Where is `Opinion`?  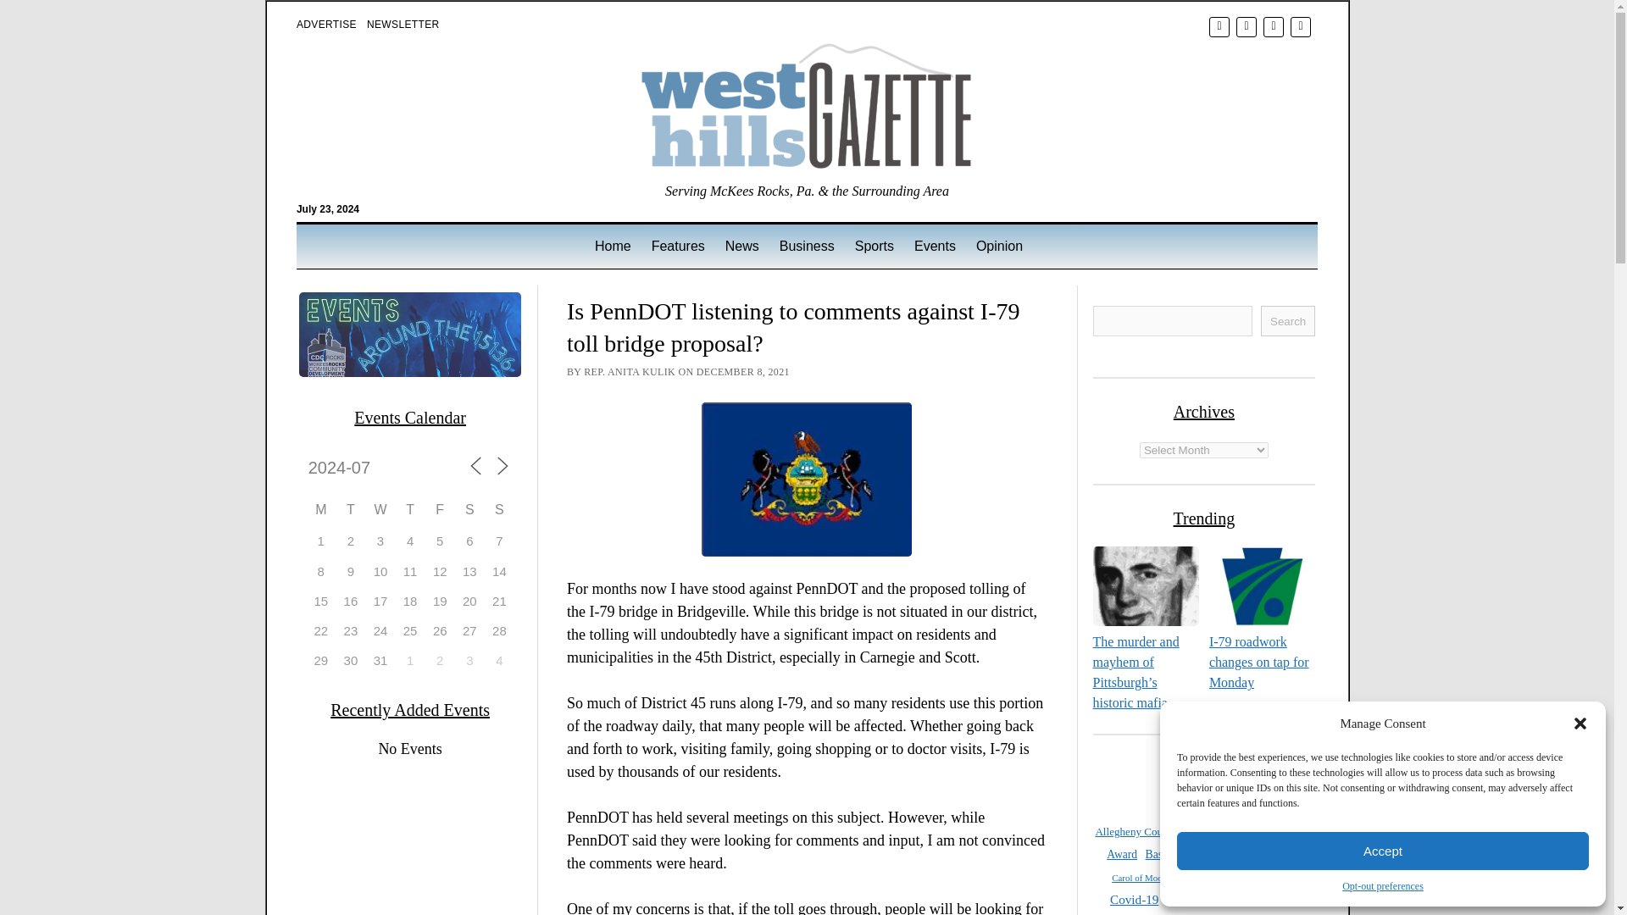
Opinion is located at coordinates (1000, 246).